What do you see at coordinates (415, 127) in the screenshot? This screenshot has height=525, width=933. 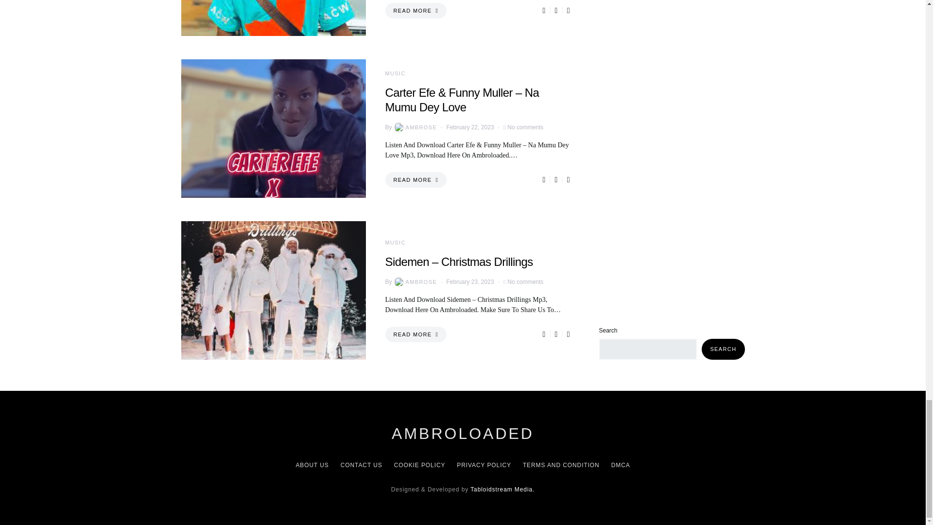 I see `View all posts by Ambrose` at bounding box center [415, 127].